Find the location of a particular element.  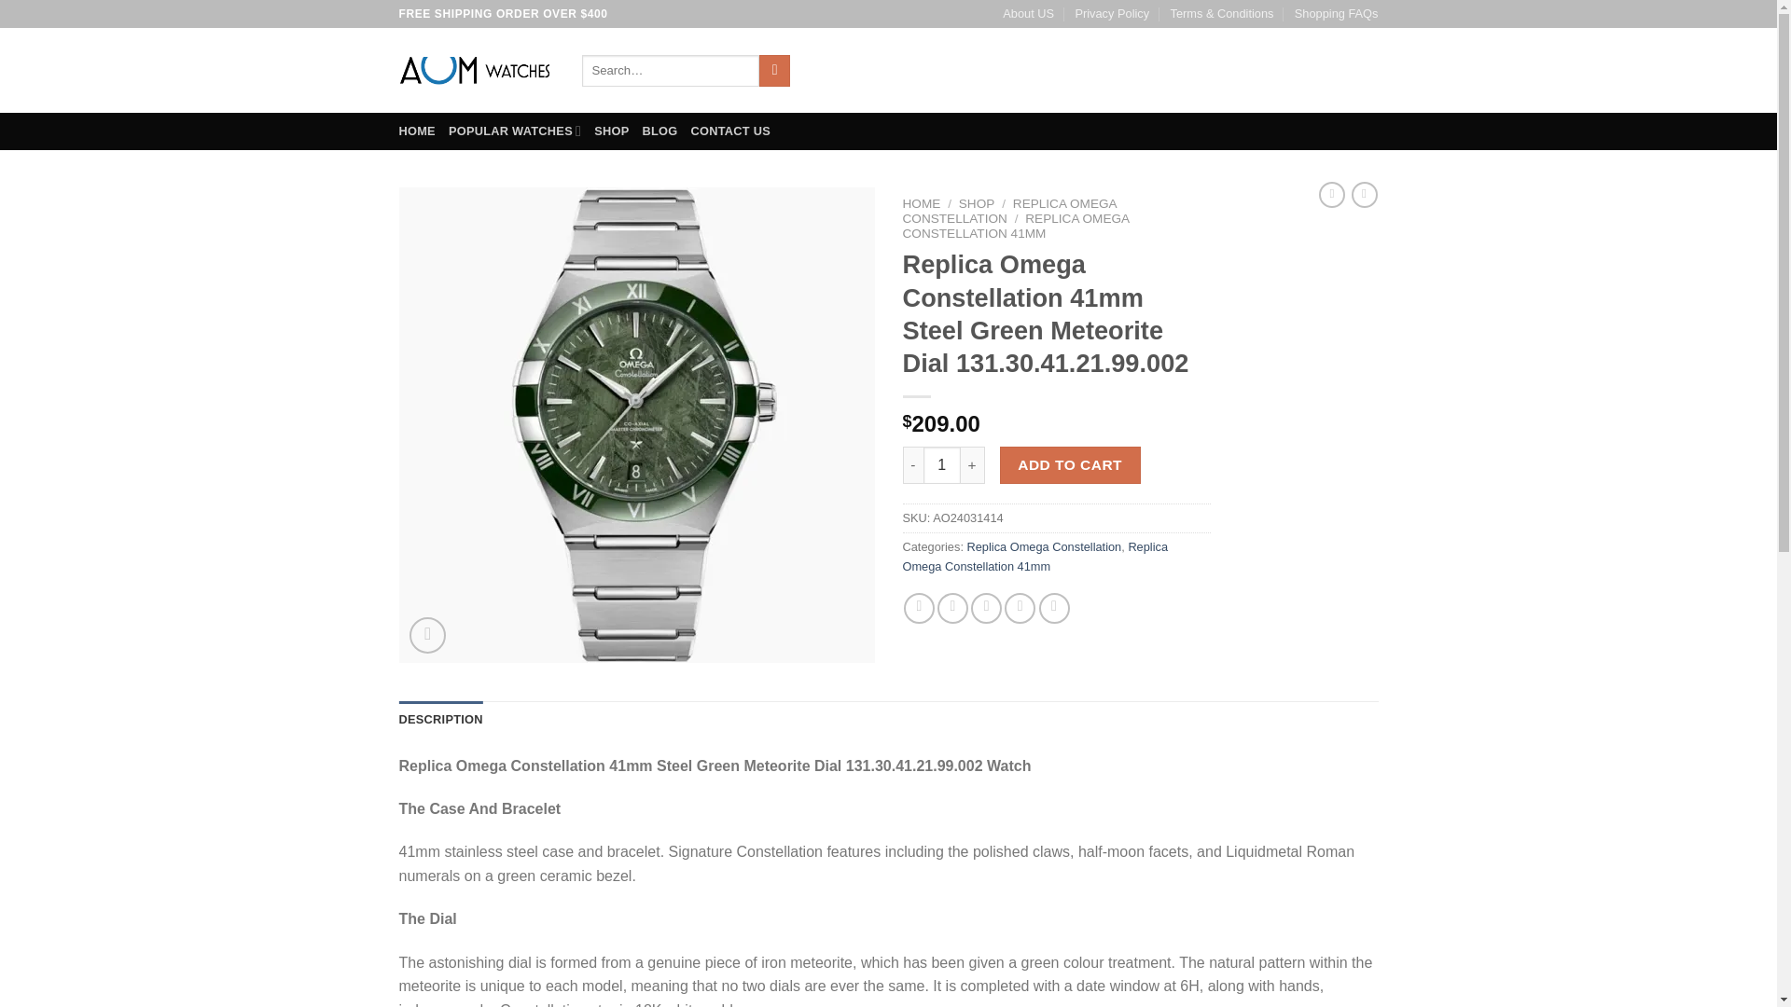

POPULAR WATCHES is located at coordinates (515, 131).